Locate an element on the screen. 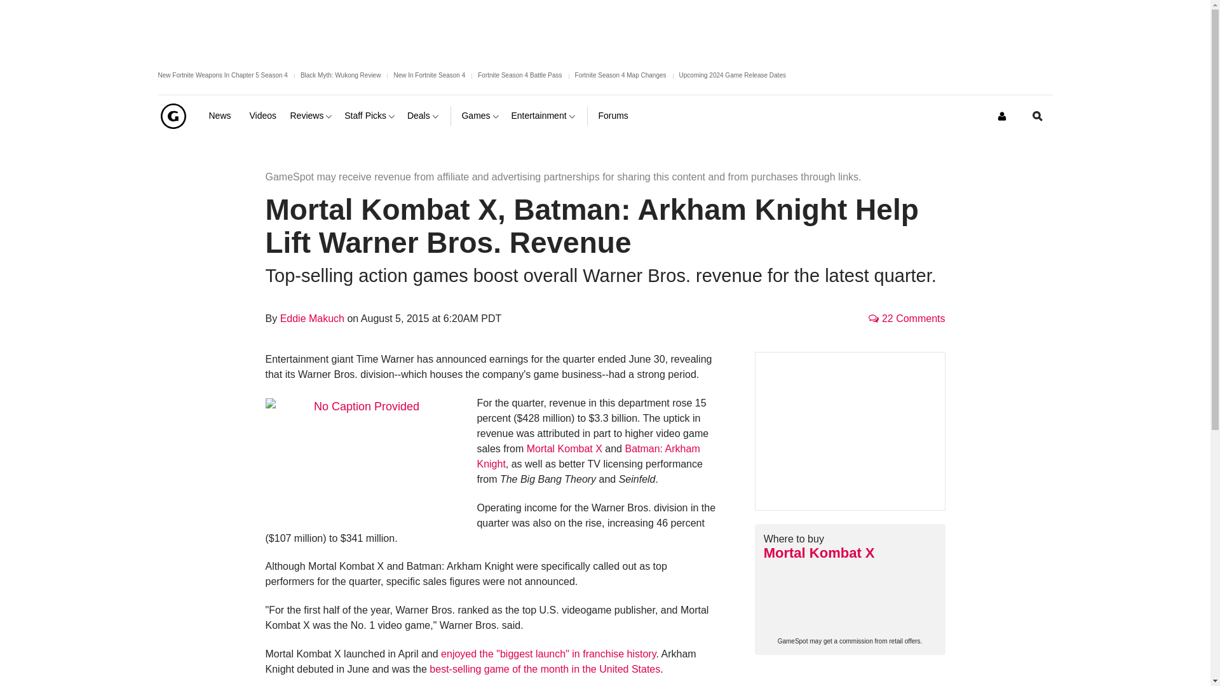 This screenshot has width=1220, height=686. Fortnite Season 4 Battle Pass is located at coordinates (520, 75).